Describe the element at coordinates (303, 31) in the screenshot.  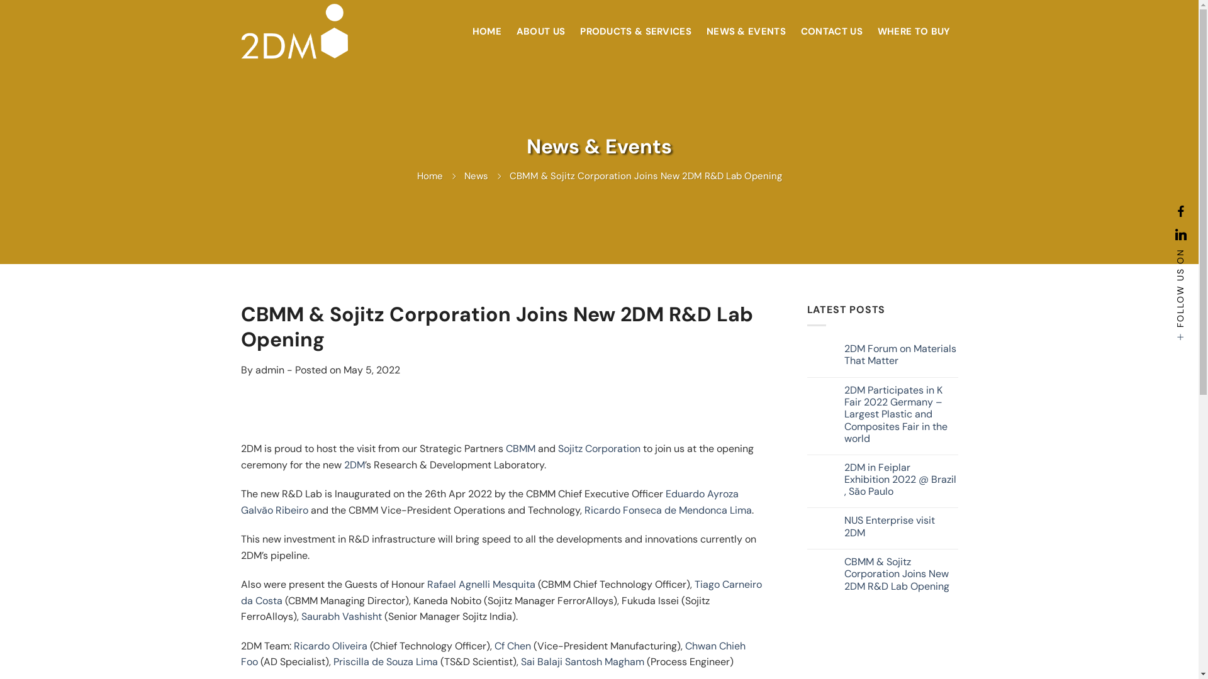
I see `2DM Solutions` at that location.